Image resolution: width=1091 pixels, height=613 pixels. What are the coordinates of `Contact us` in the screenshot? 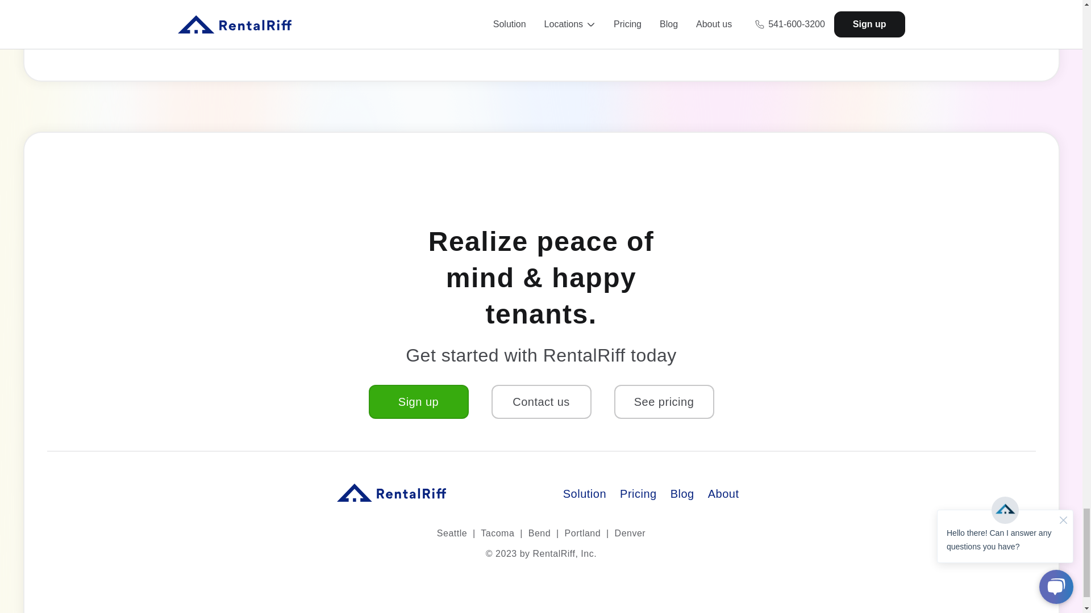 It's located at (541, 402).